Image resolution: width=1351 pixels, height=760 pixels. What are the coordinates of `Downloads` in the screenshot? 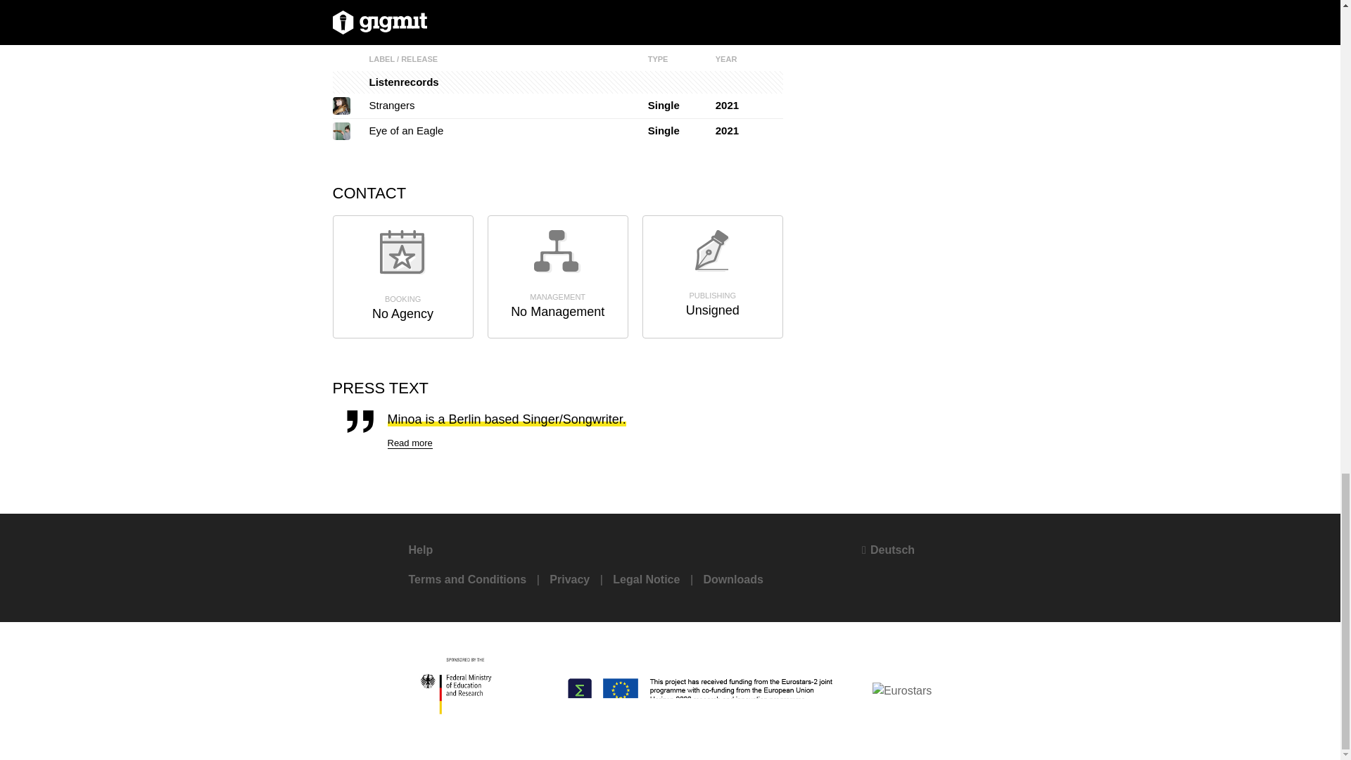 It's located at (732, 578).